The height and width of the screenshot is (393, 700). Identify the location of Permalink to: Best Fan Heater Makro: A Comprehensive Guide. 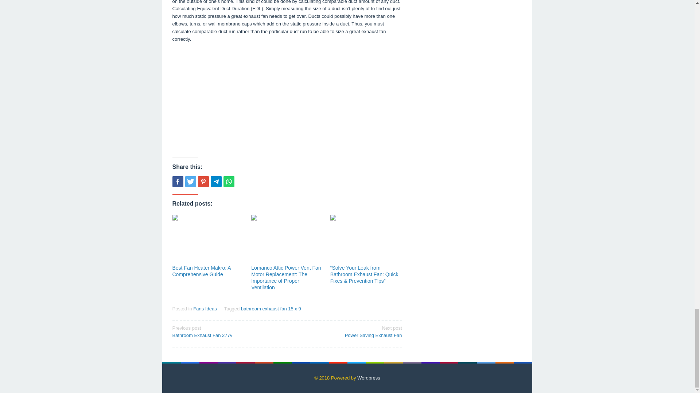
(201, 271).